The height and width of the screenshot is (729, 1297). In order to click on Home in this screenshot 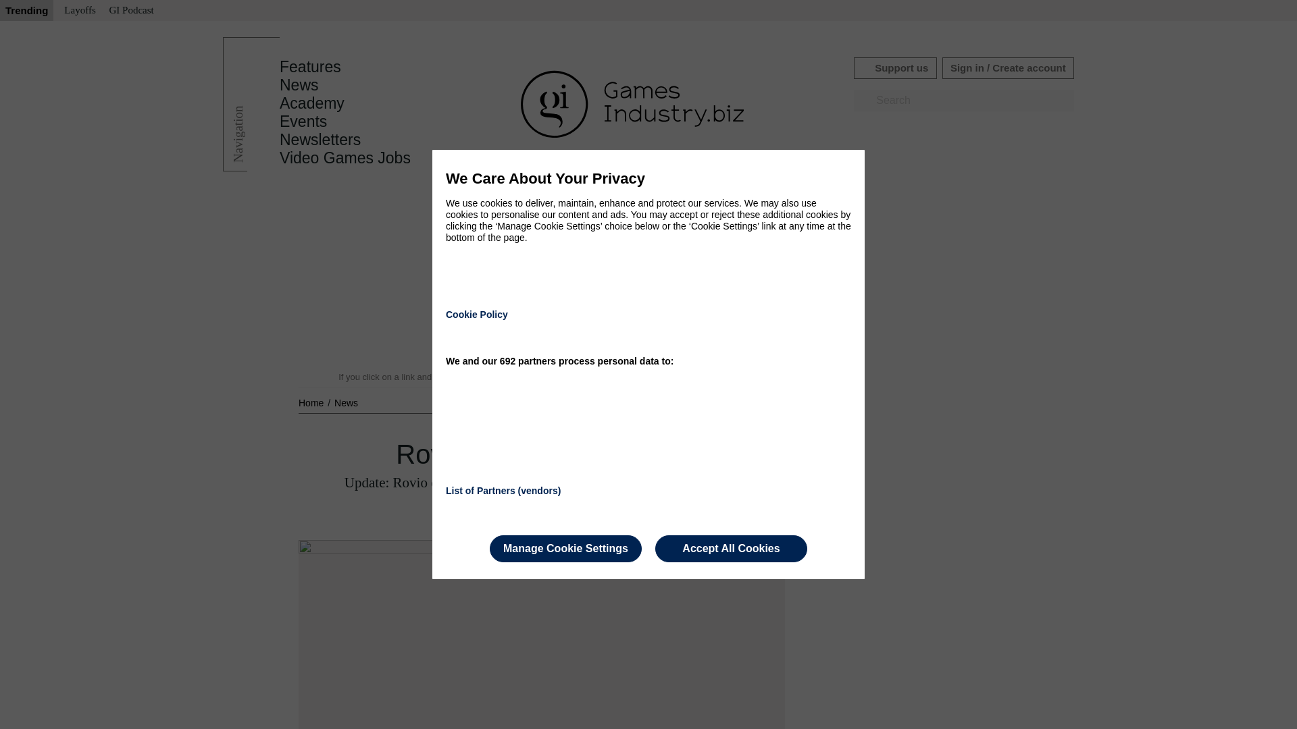, I will do `click(312, 402)`.